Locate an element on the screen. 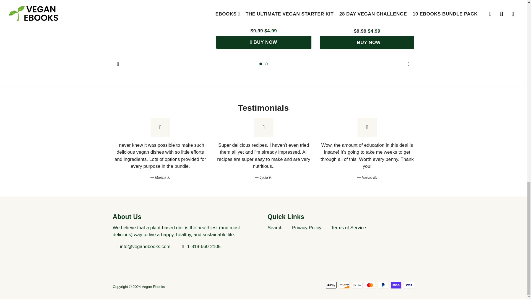  Google Pay is located at coordinates (357, 285).